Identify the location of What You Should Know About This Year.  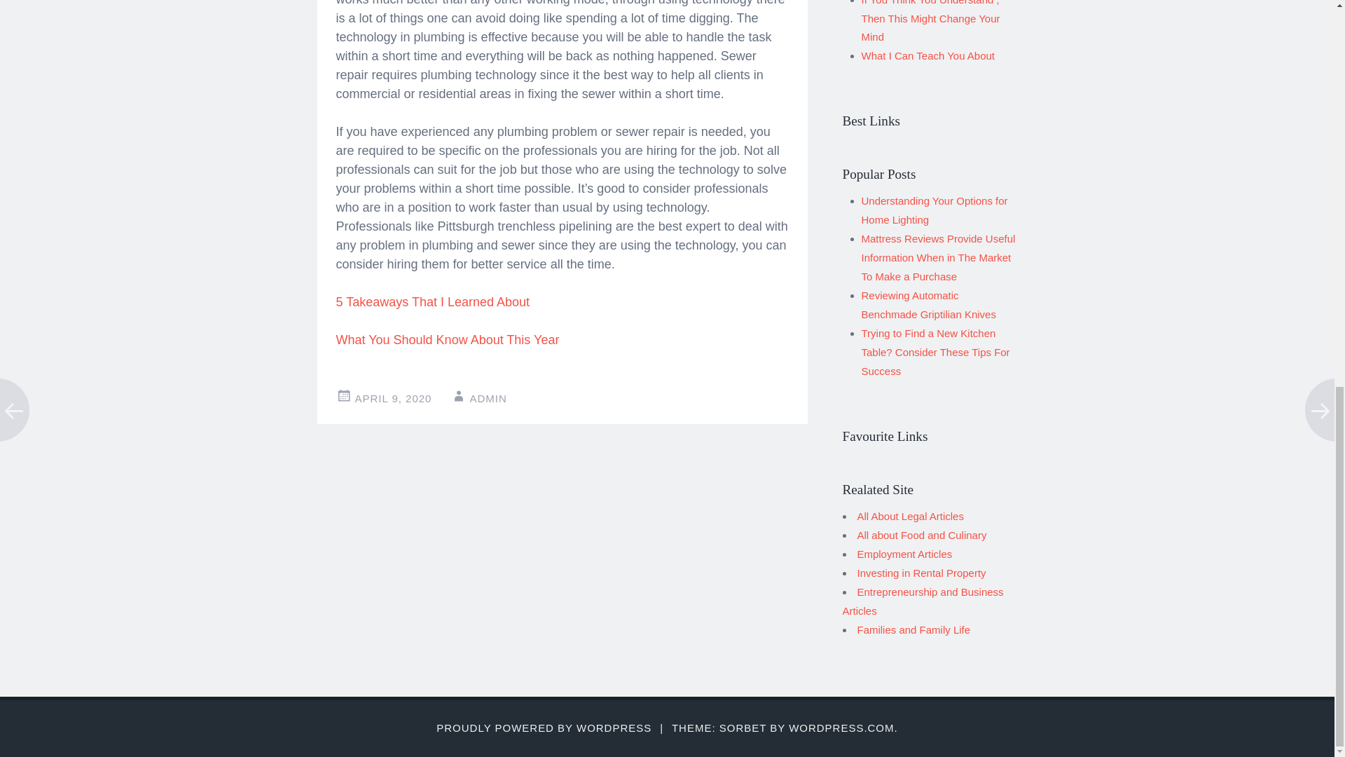
(448, 339).